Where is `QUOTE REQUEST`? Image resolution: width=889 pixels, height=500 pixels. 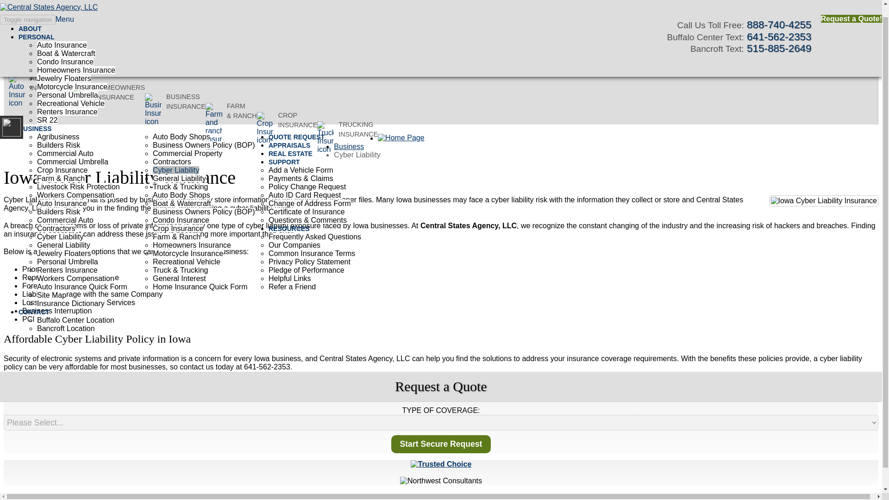
QUOTE REQUEST is located at coordinates (297, 125).